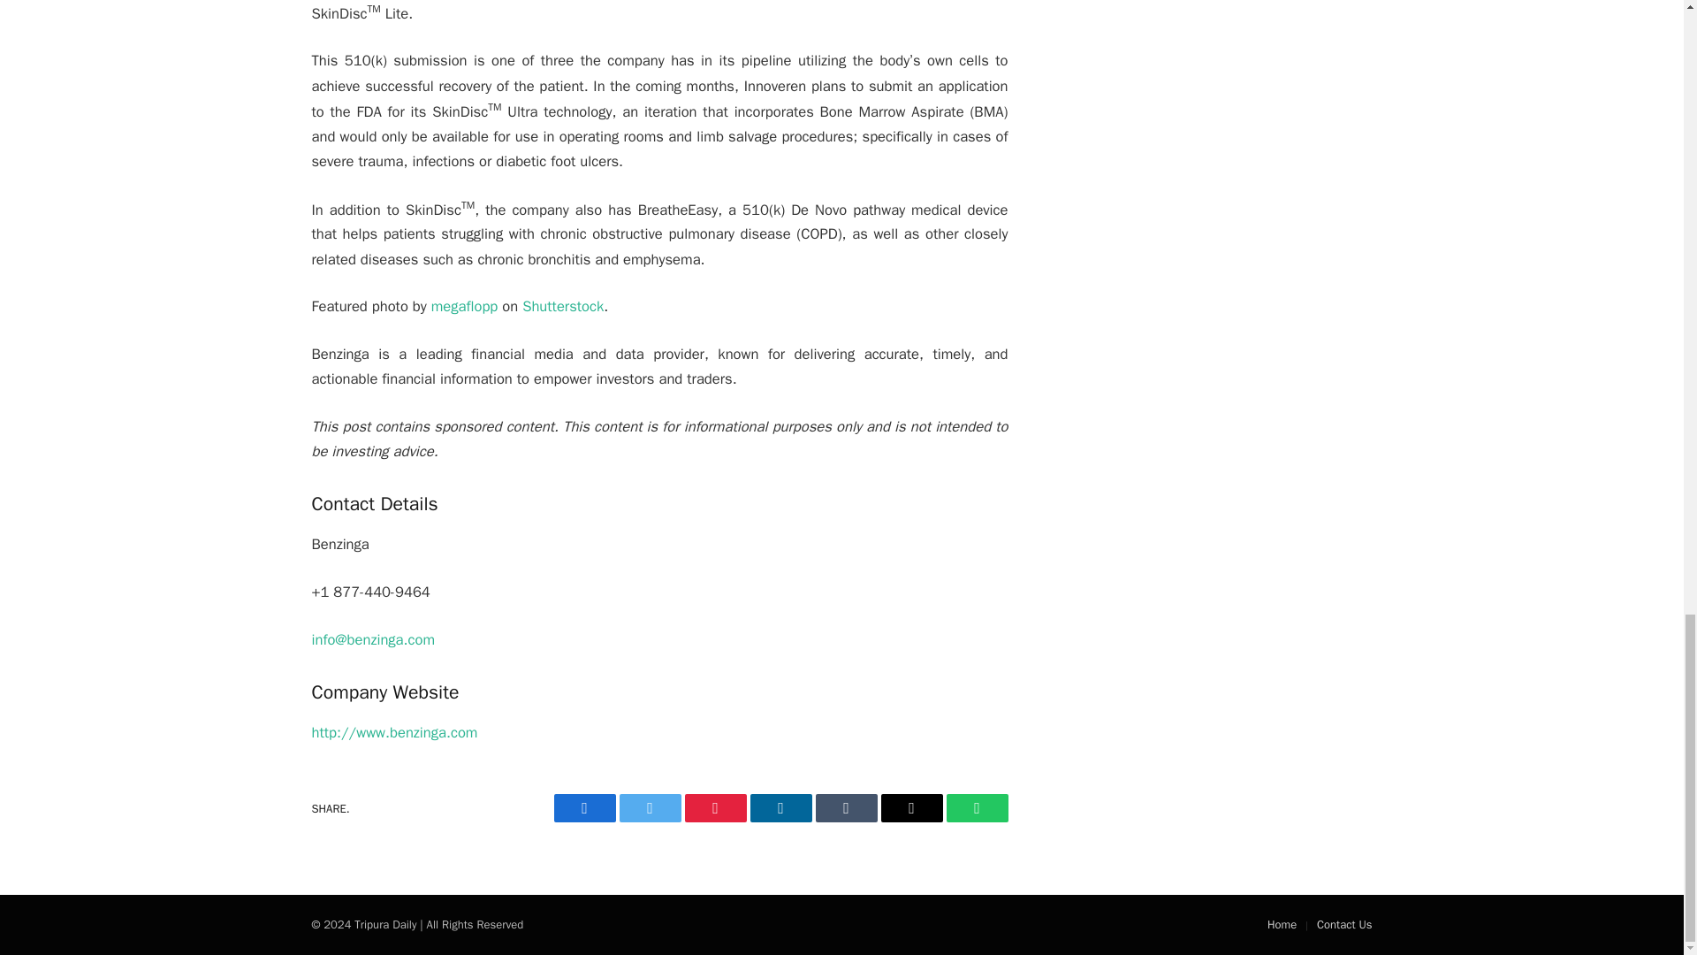 The width and height of the screenshot is (1697, 955). I want to click on Share on Pinterest, so click(714, 807).